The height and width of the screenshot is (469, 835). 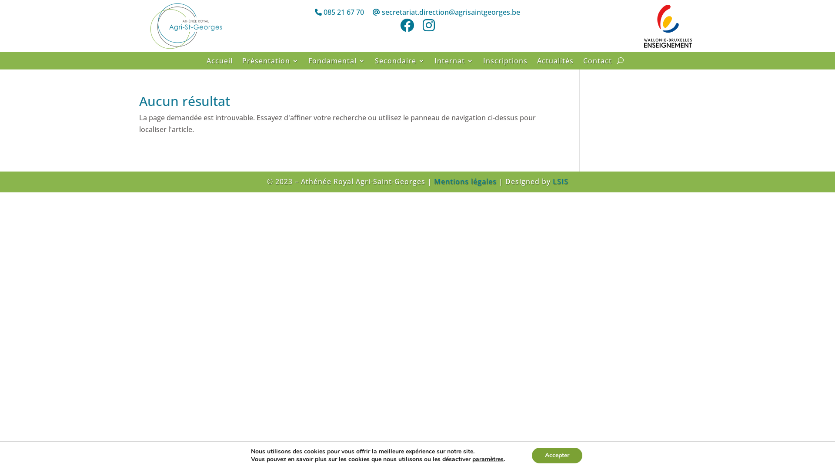 What do you see at coordinates (400, 63) in the screenshot?
I see `Secondaire` at bounding box center [400, 63].